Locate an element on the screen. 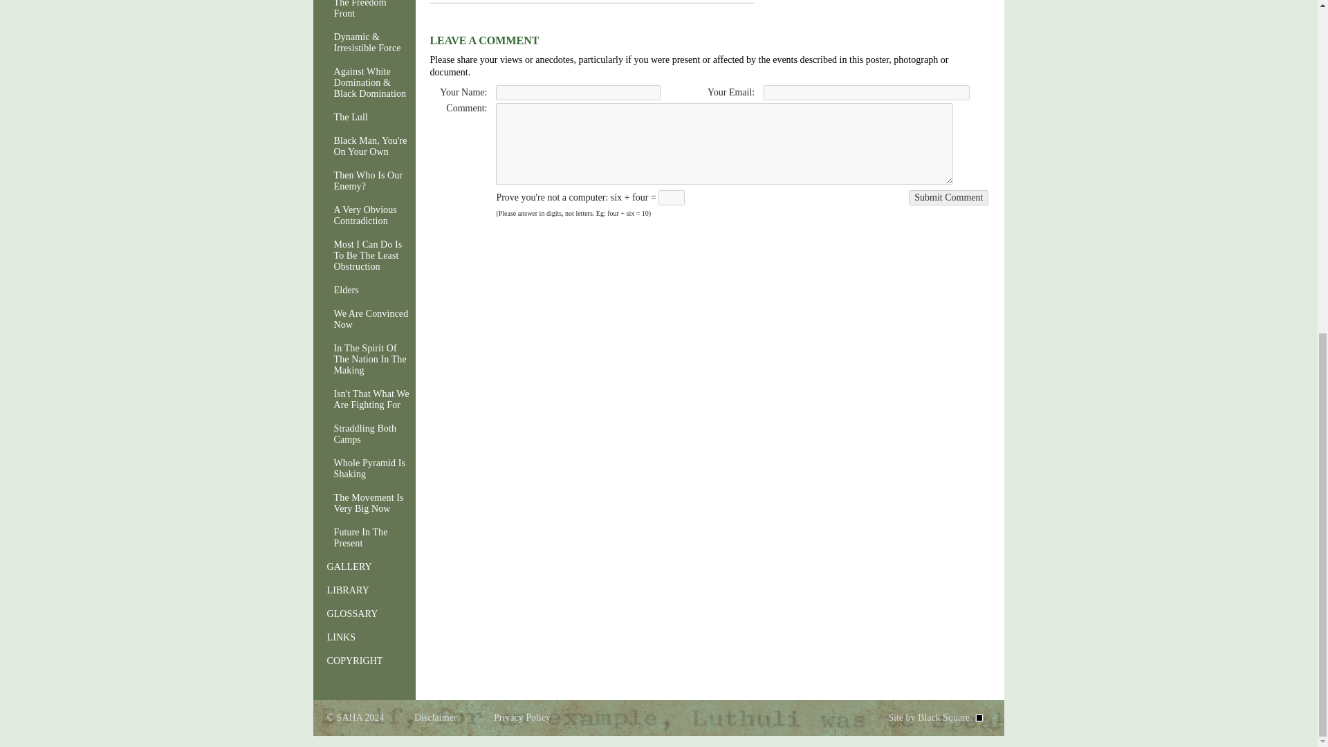  A Very Obvious Contradiction is located at coordinates (360, 216).